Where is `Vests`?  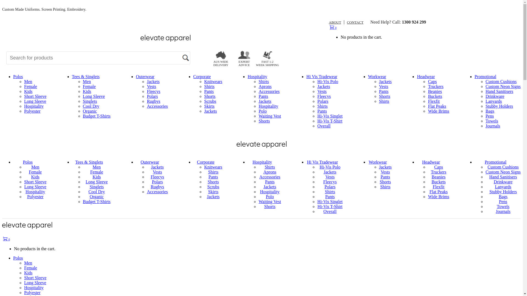
Vests is located at coordinates (157, 172).